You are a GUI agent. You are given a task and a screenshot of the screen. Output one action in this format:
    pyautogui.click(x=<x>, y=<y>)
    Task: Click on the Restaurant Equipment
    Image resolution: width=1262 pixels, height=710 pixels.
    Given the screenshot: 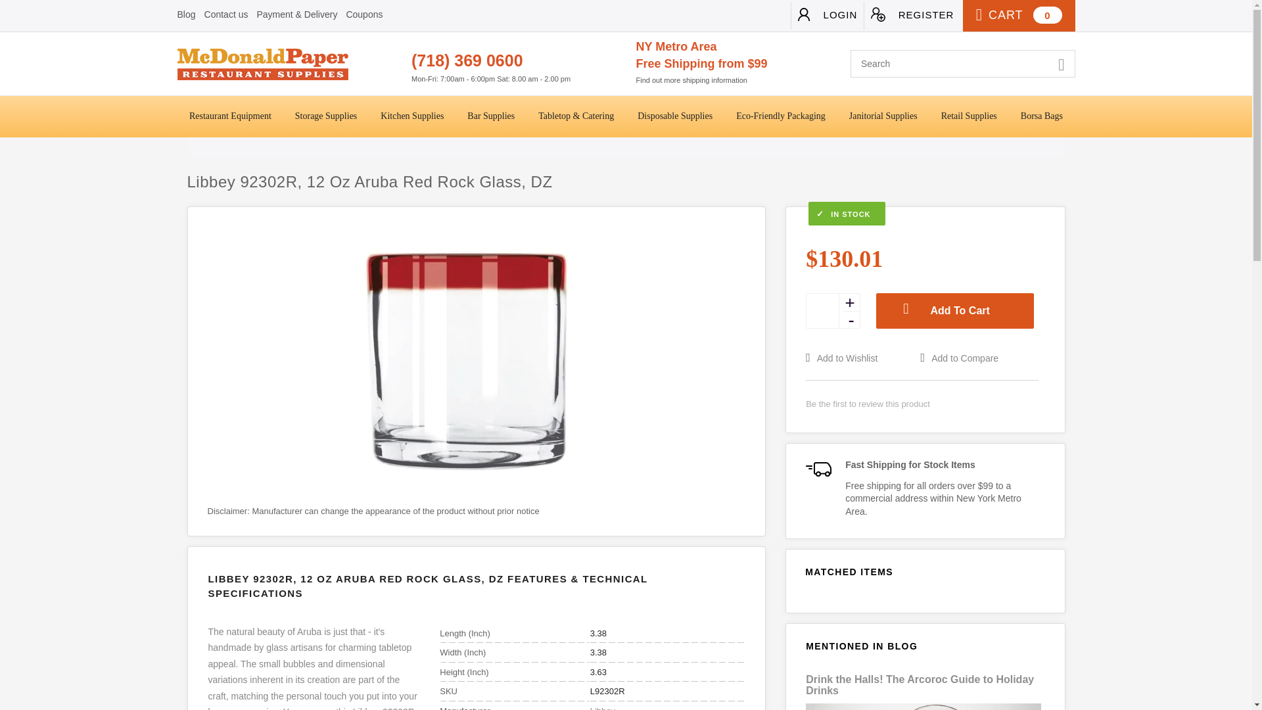 What is the action you would take?
    pyautogui.click(x=230, y=116)
    